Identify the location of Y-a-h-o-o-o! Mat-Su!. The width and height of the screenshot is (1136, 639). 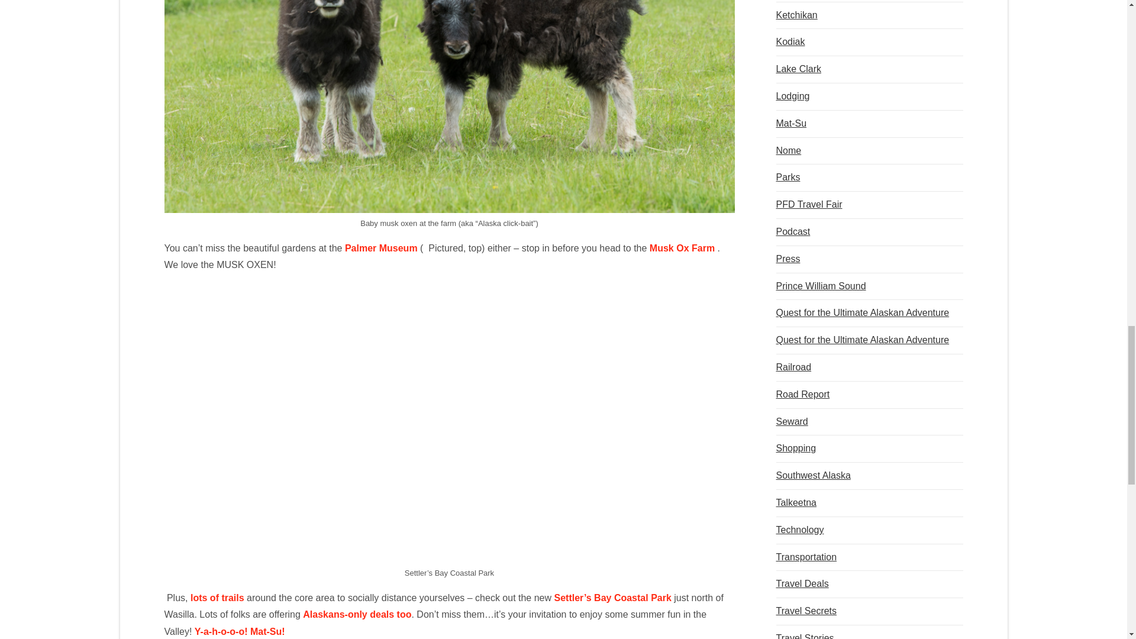
(239, 631).